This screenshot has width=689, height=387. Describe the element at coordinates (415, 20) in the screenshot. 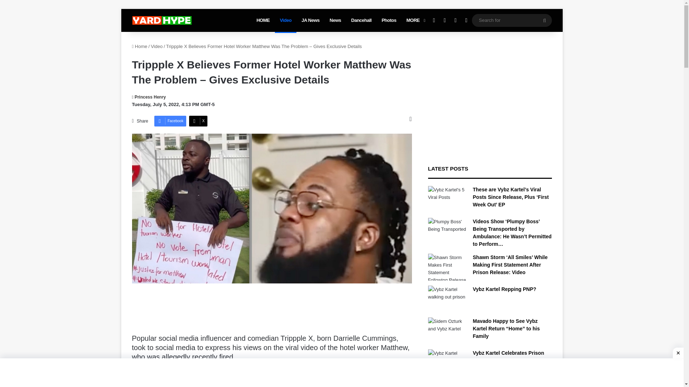

I see `MORE` at that location.